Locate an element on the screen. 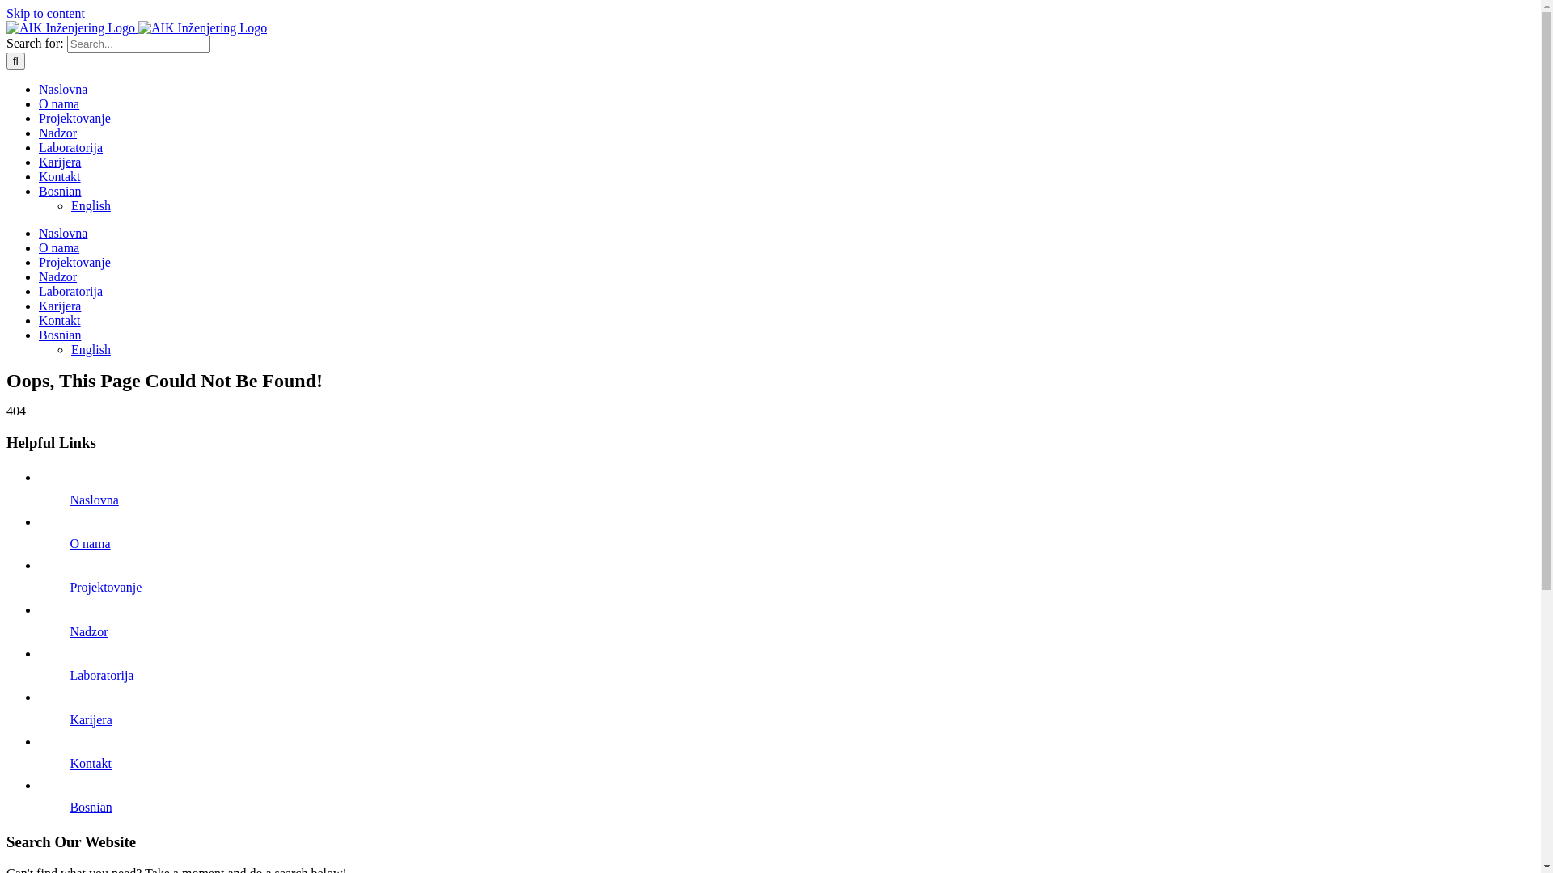 This screenshot has height=873, width=1553. Bosnian is located at coordinates (60, 335).